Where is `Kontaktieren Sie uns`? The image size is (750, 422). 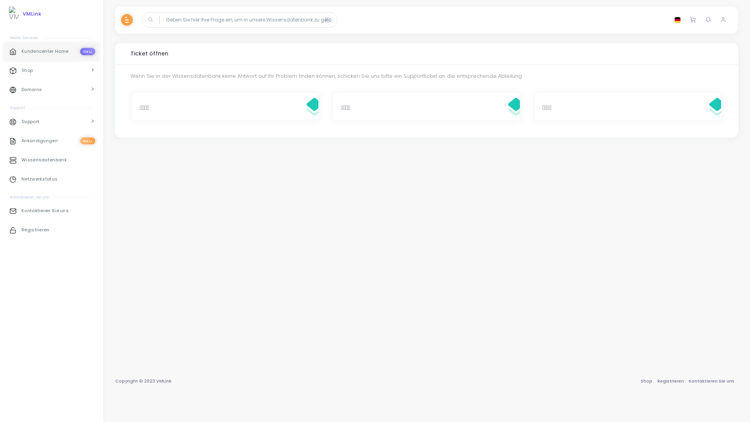
Kontaktieren Sie uns is located at coordinates (712, 381).